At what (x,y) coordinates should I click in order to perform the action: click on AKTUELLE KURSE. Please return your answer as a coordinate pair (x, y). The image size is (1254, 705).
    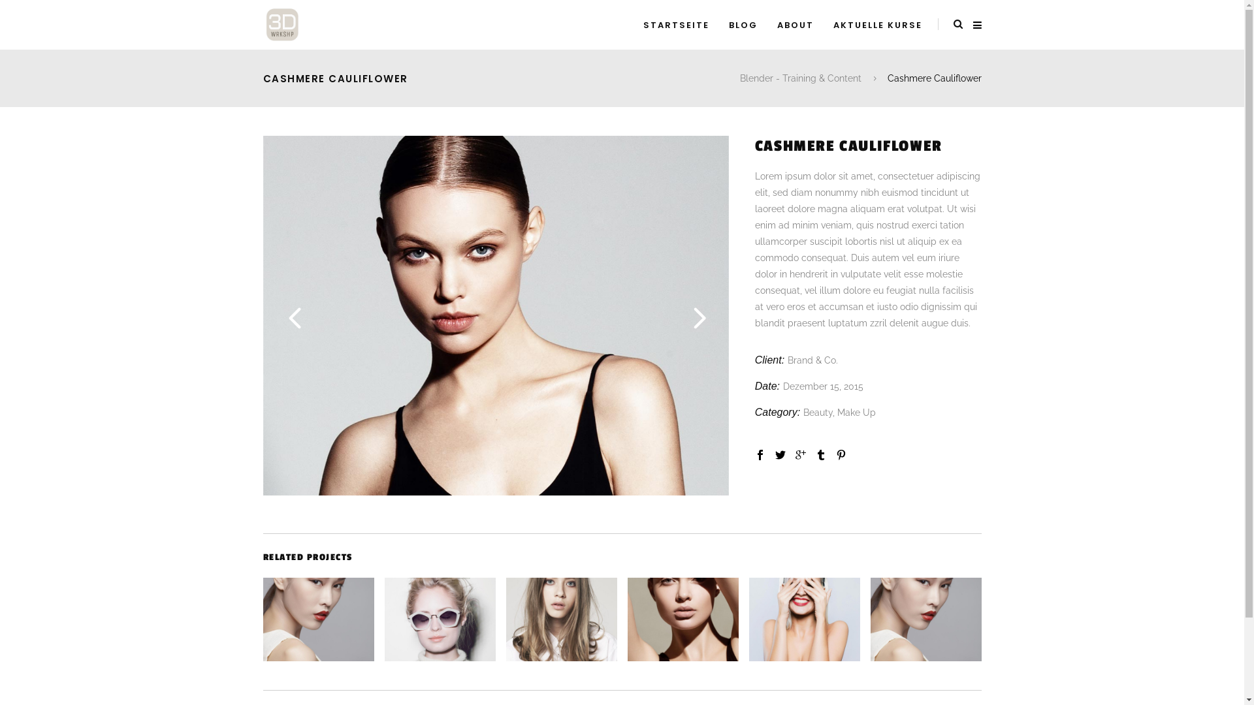
    Looking at the image, I should click on (877, 25).